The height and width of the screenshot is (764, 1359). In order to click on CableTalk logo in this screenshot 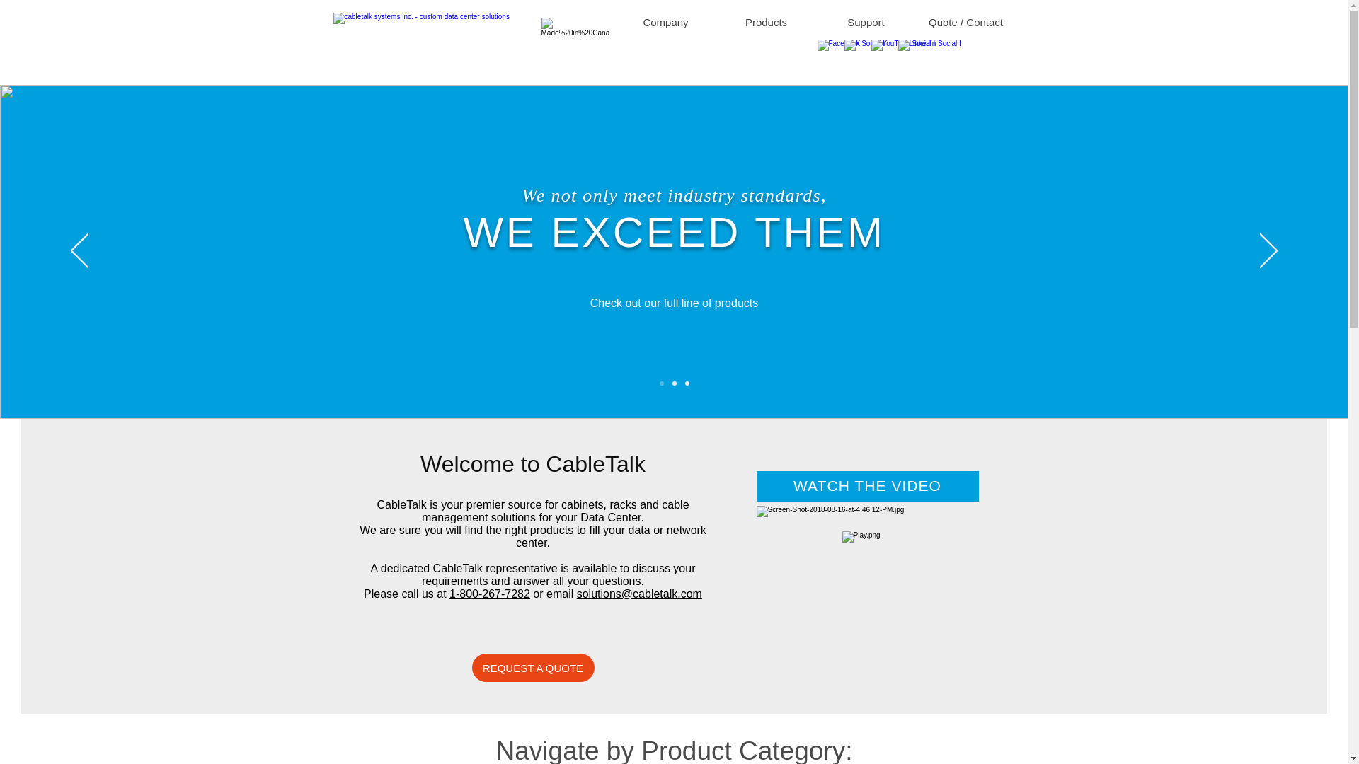, I will do `click(422, 34)`.